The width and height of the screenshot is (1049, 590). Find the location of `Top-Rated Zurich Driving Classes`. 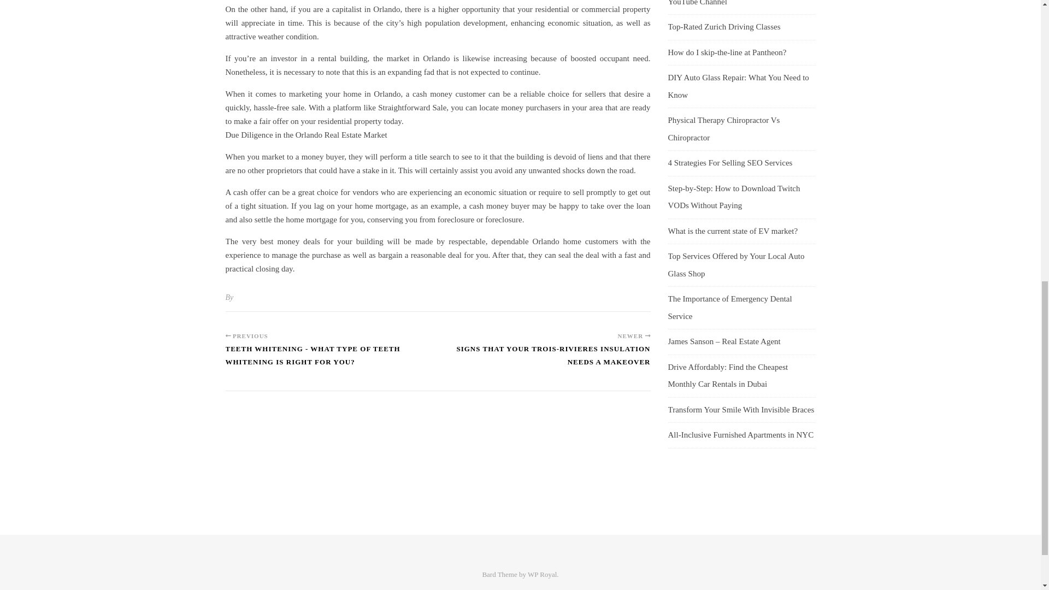

Top-Rated Zurich Driving Classes is located at coordinates (723, 27).